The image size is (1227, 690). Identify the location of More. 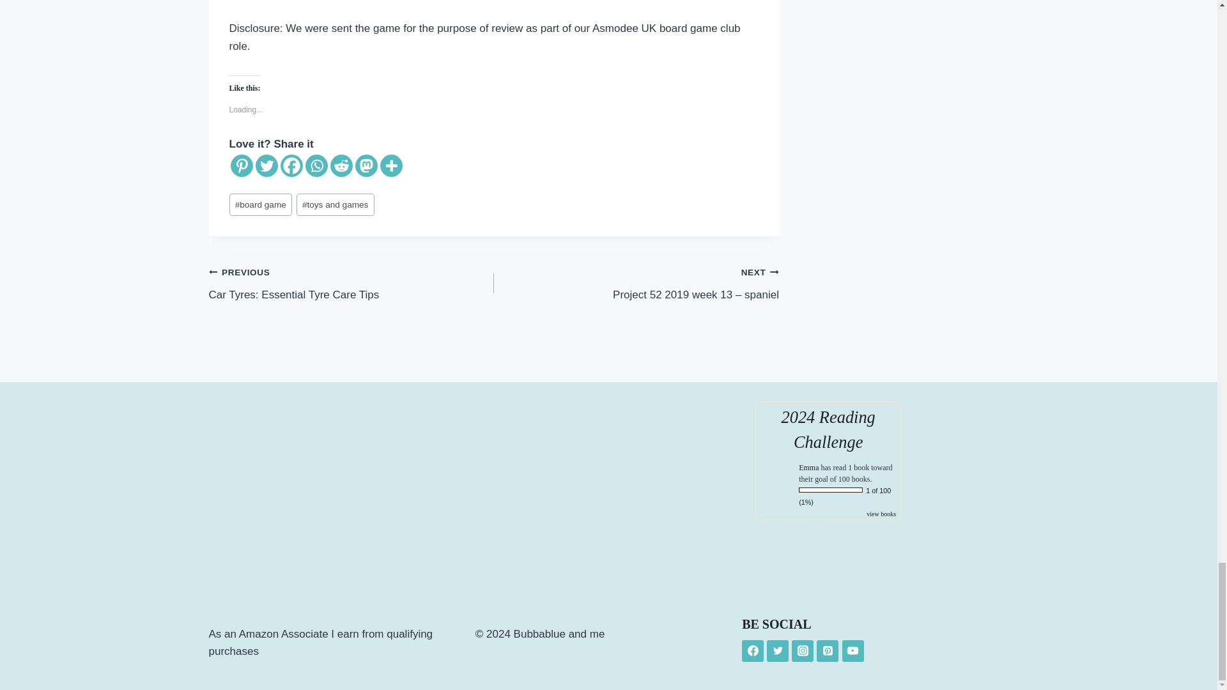
(390, 165).